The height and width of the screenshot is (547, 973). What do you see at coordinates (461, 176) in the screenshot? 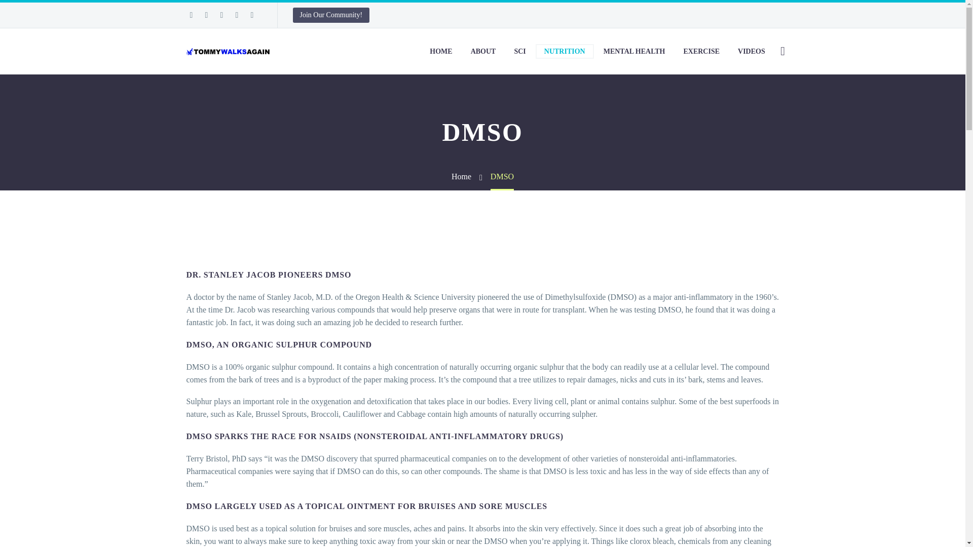
I see `Home` at bounding box center [461, 176].